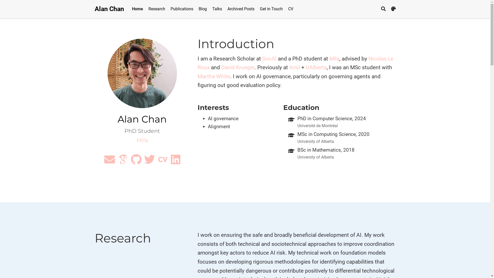 The height and width of the screenshot is (278, 494). Describe the element at coordinates (182, 9) in the screenshot. I see `Publications` at that location.